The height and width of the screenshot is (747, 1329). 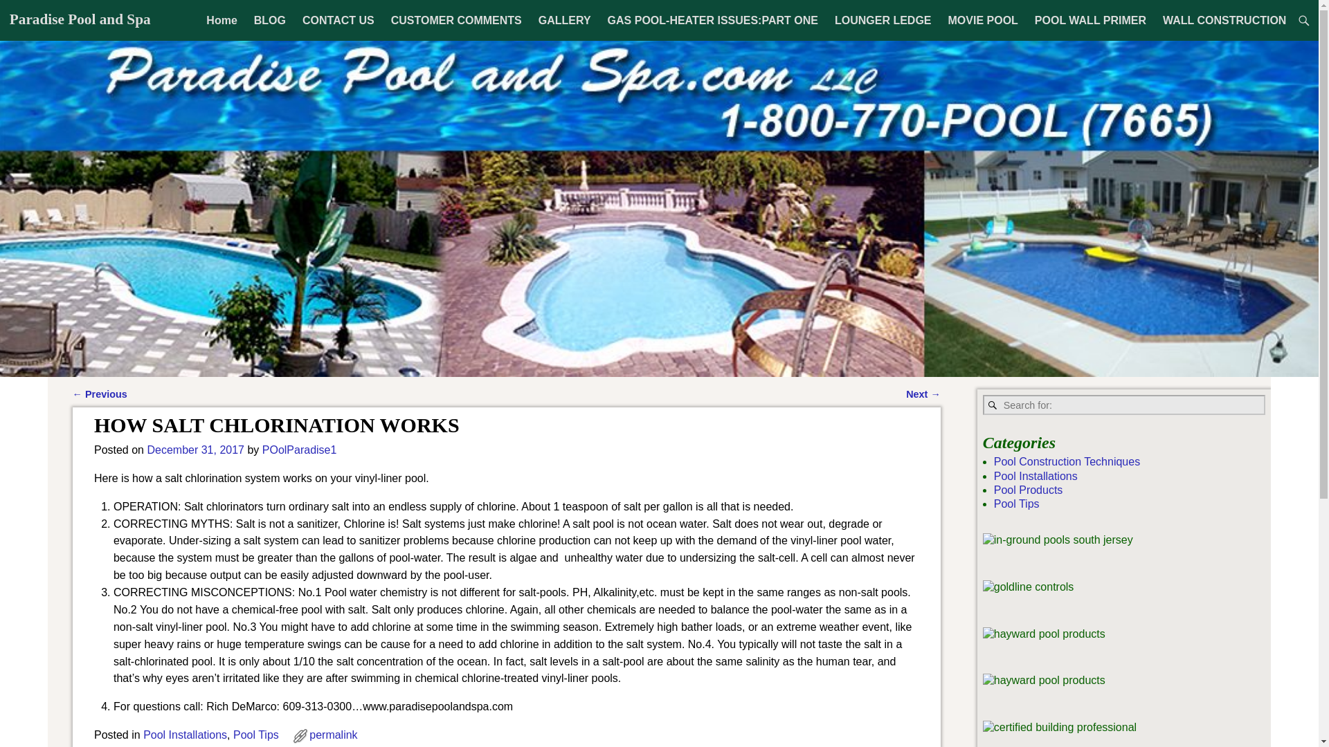 I want to click on Paradise Pool and Spa, so click(x=80, y=19).